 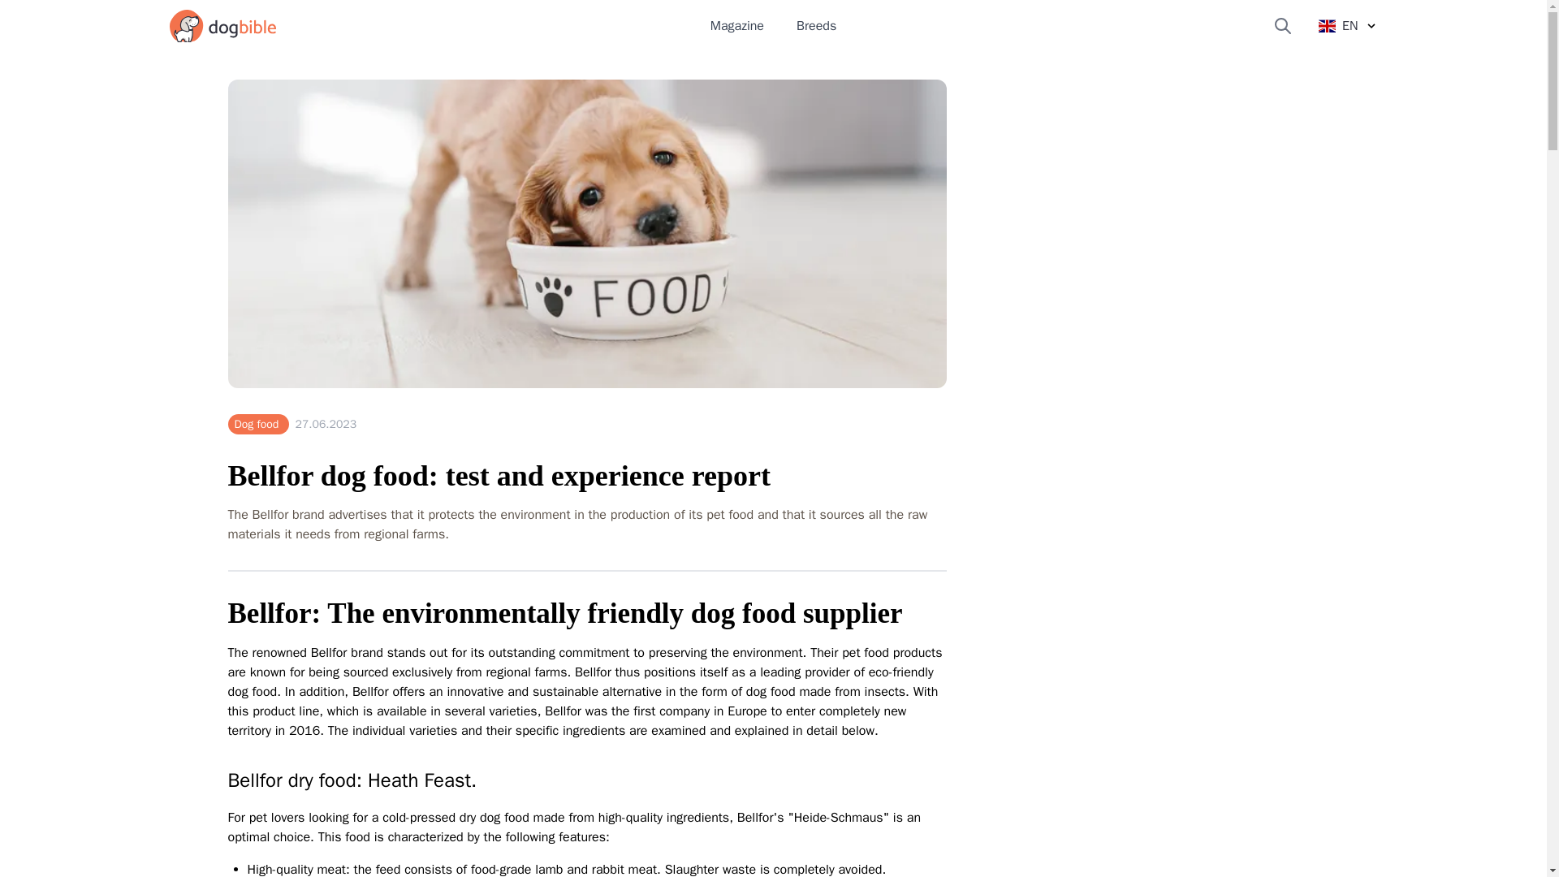 What do you see at coordinates (222, 25) in the screenshot?
I see `dogbible - a platform for people who love dogs` at bounding box center [222, 25].